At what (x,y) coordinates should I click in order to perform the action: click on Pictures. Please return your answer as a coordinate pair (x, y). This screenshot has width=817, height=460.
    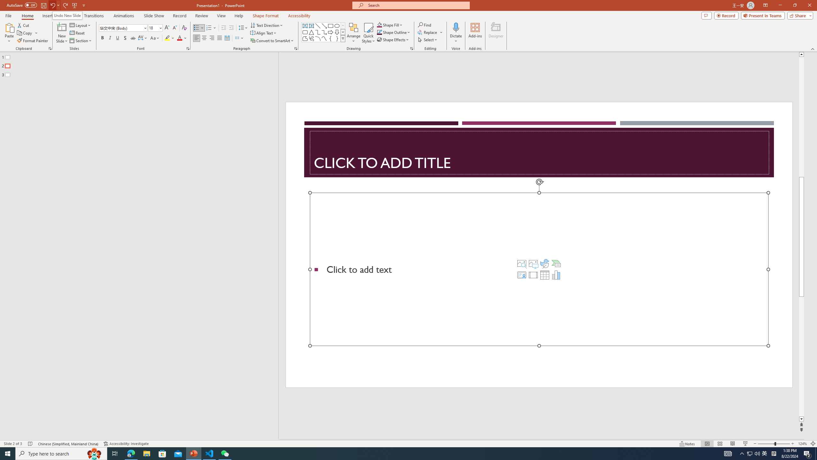
    Looking at the image, I should click on (533, 263).